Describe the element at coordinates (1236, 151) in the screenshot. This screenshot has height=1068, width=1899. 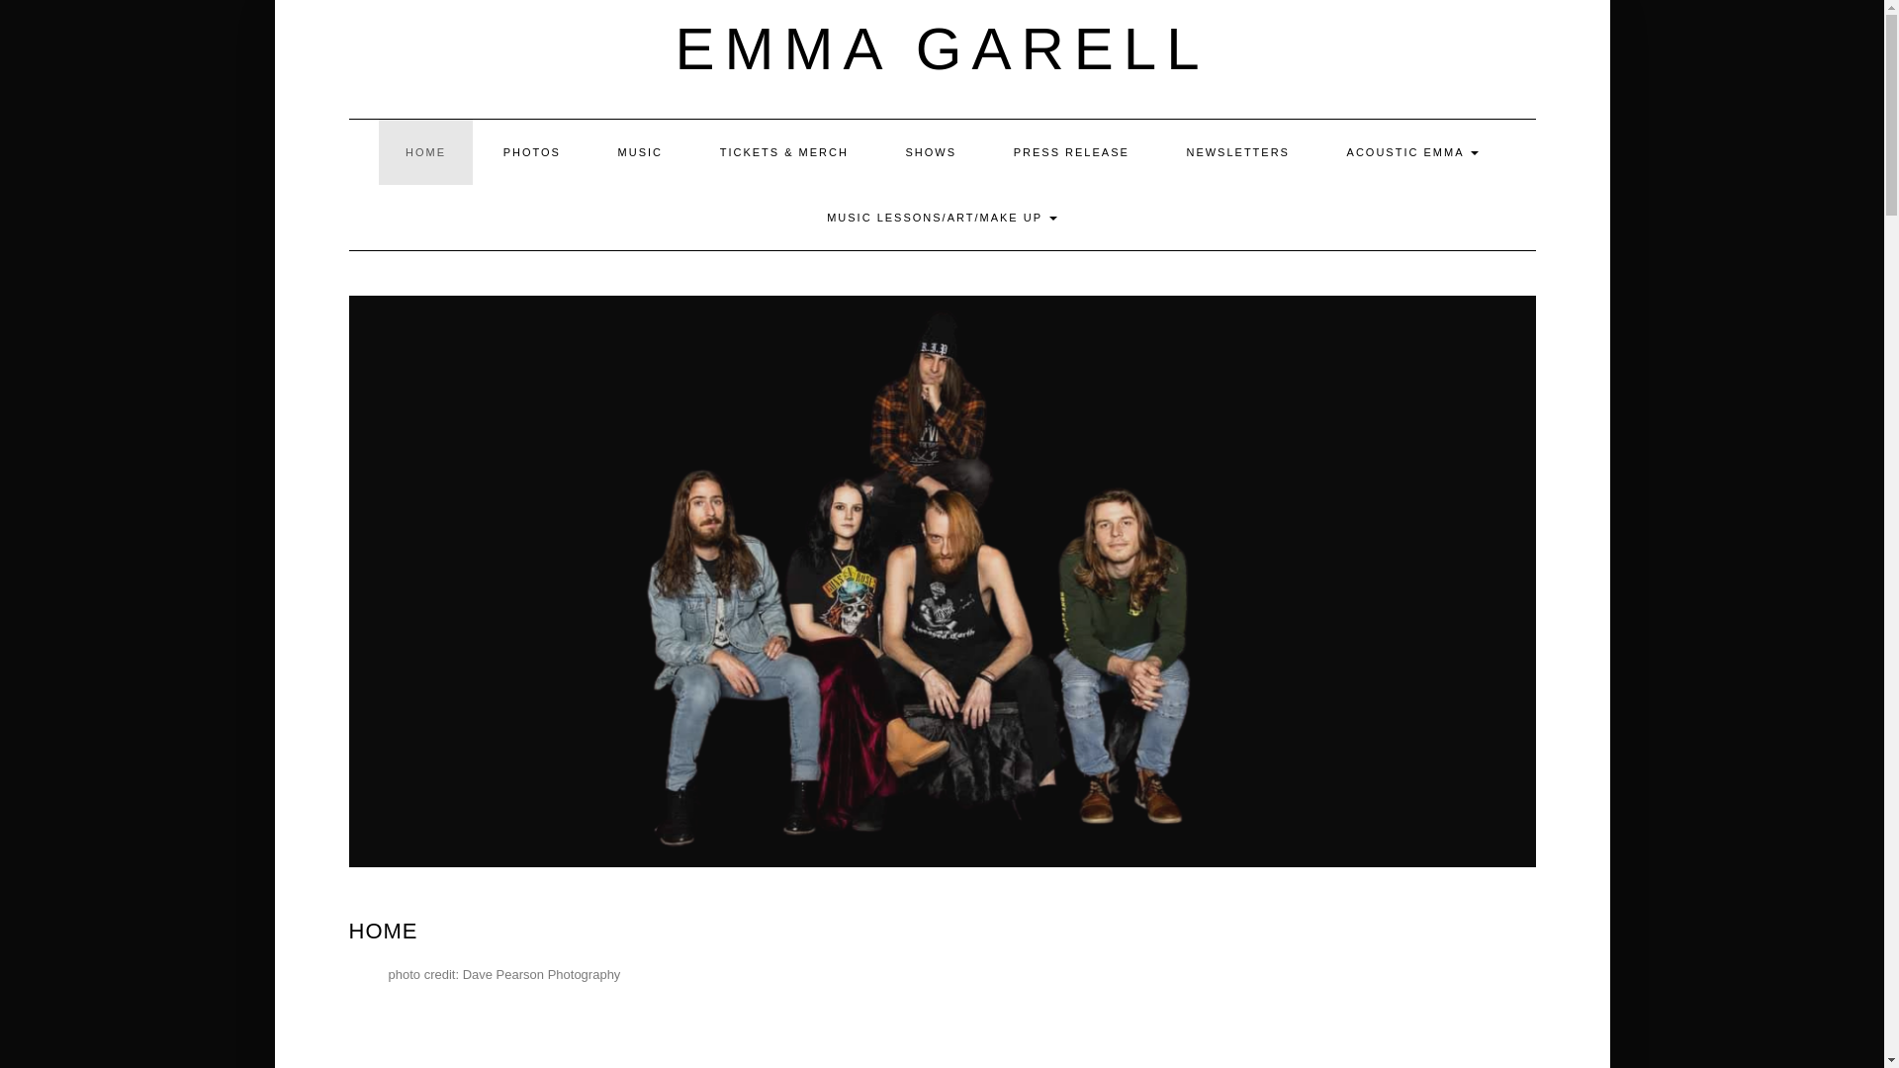
I see `NEWSLETTERS` at that location.